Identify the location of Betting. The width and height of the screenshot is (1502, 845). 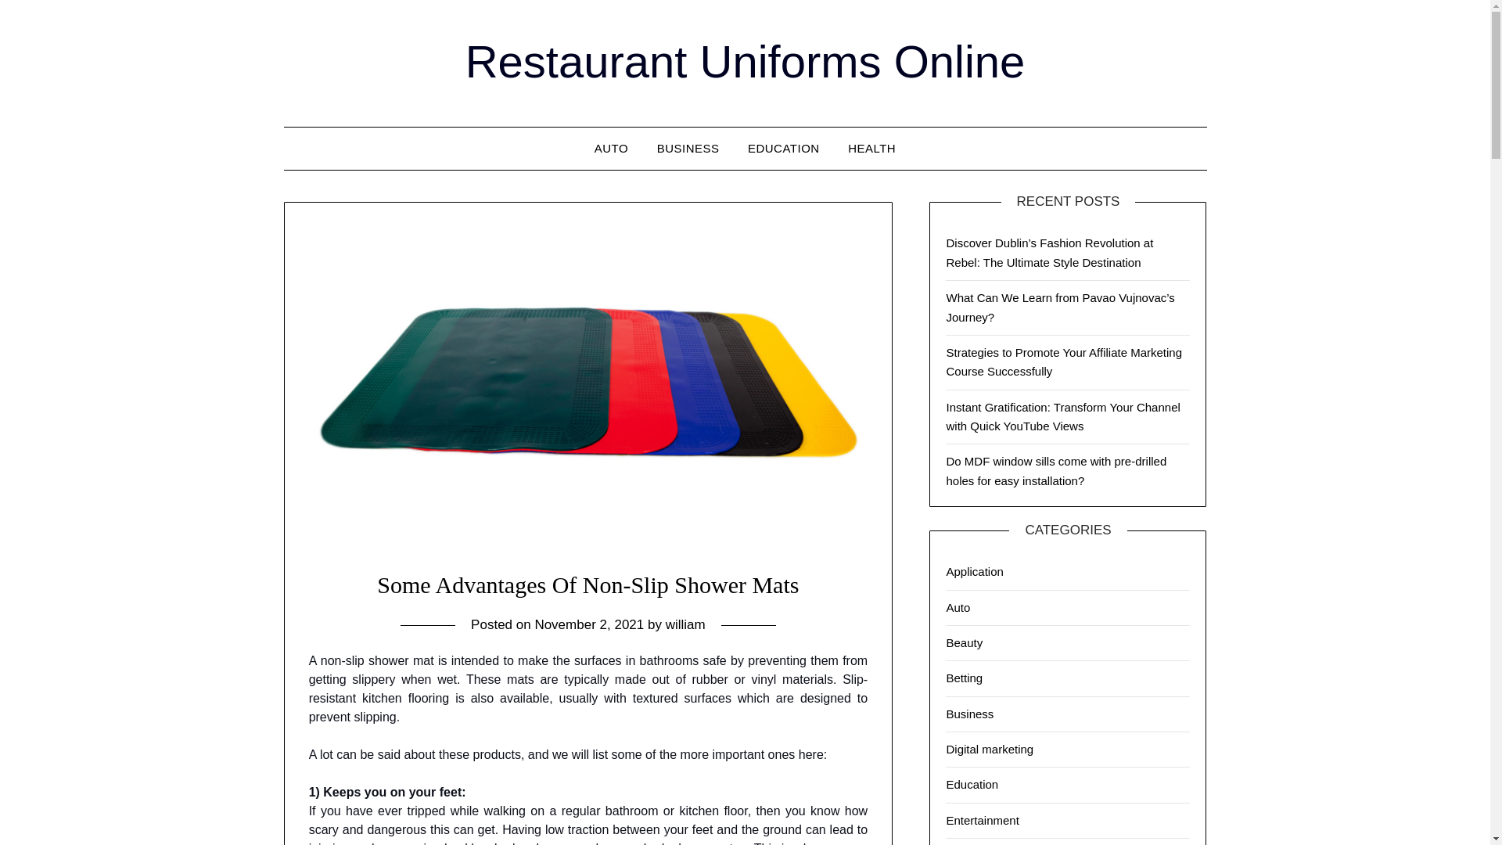
(964, 678).